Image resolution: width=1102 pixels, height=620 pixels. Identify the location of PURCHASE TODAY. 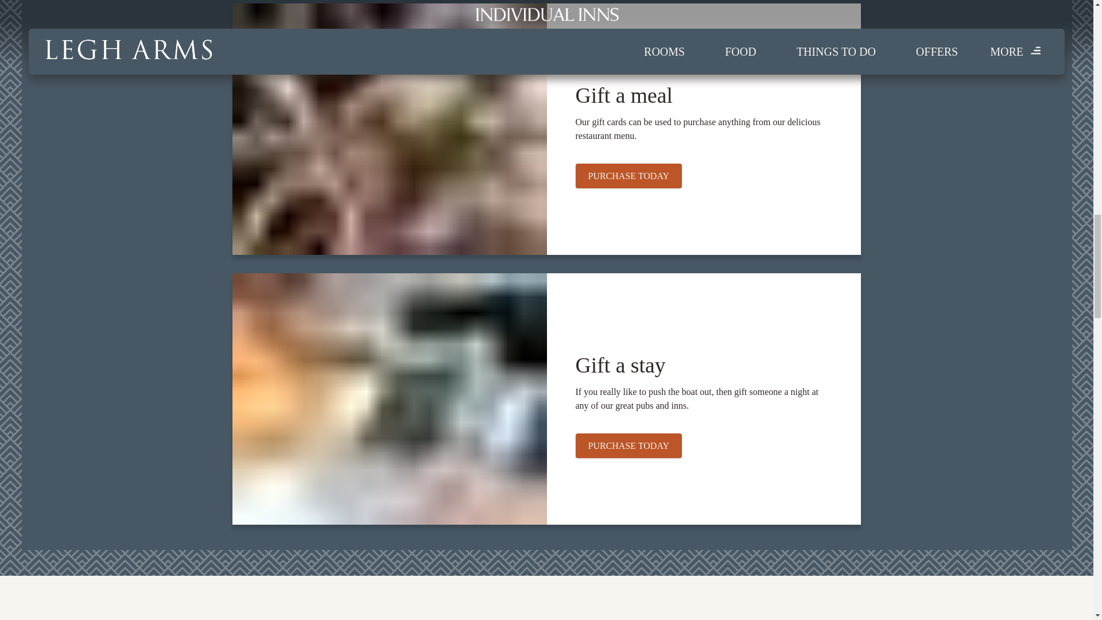
(628, 445).